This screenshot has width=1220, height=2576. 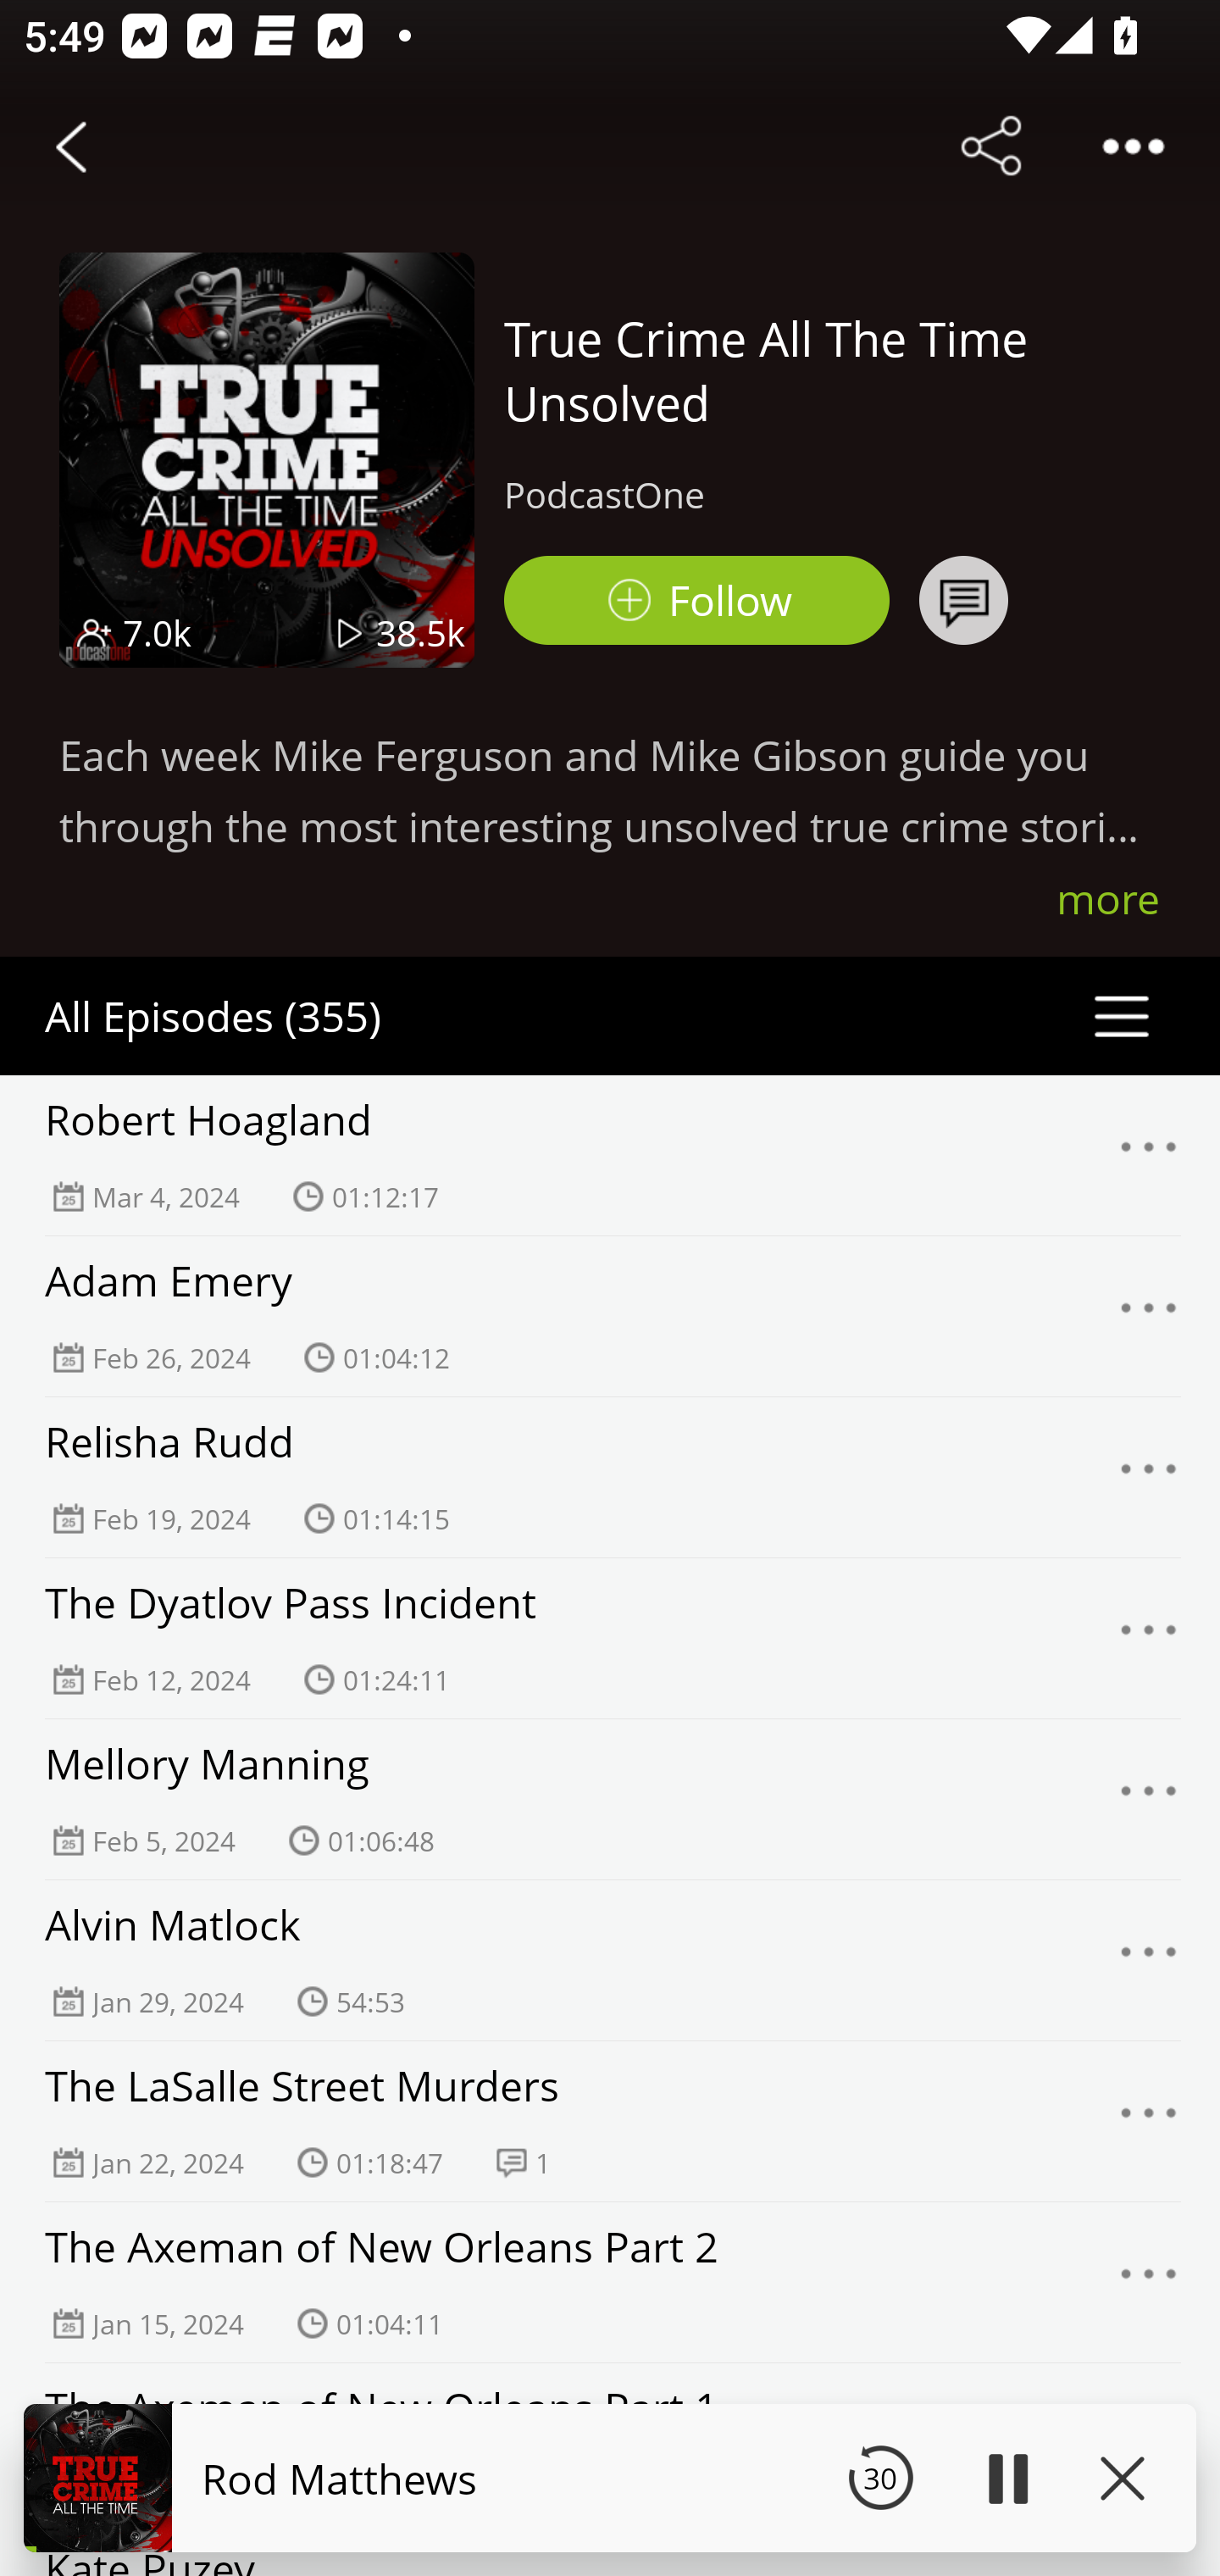 I want to click on Relisha Rudd Feb 19, 2024 01:14:15 Menu, so click(x=610, y=1477).